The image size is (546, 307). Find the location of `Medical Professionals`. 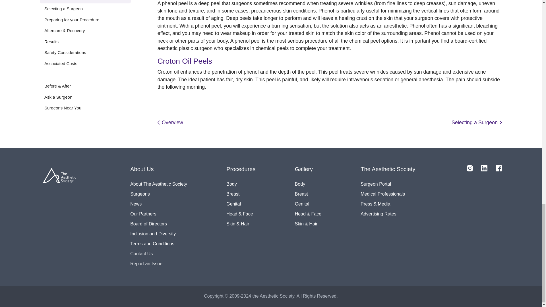

Medical Professionals is located at coordinates (388, 194).